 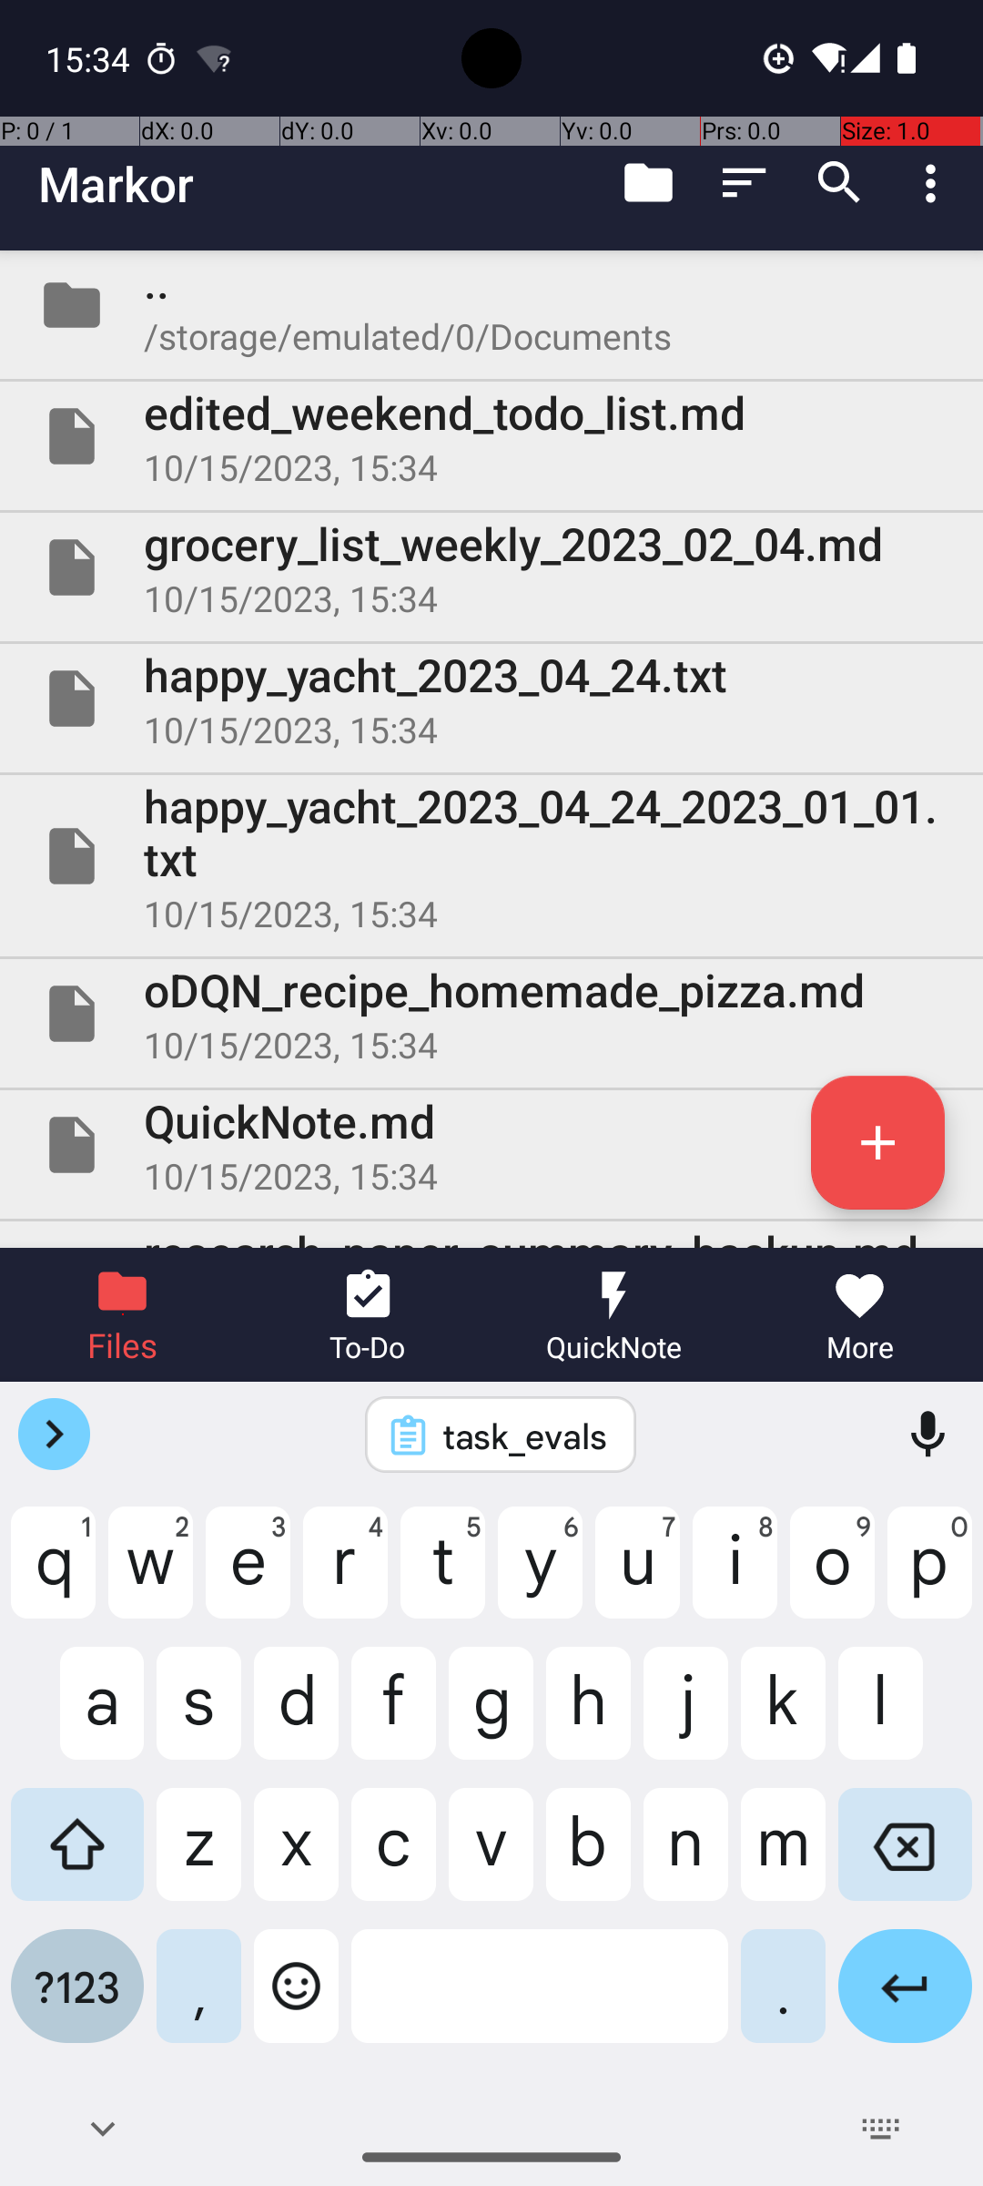 What do you see at coordinates (491, 305) in the screenshot?
I see `Folder .. 10/15/2023, 15:34` at bounding box center [491, 305].